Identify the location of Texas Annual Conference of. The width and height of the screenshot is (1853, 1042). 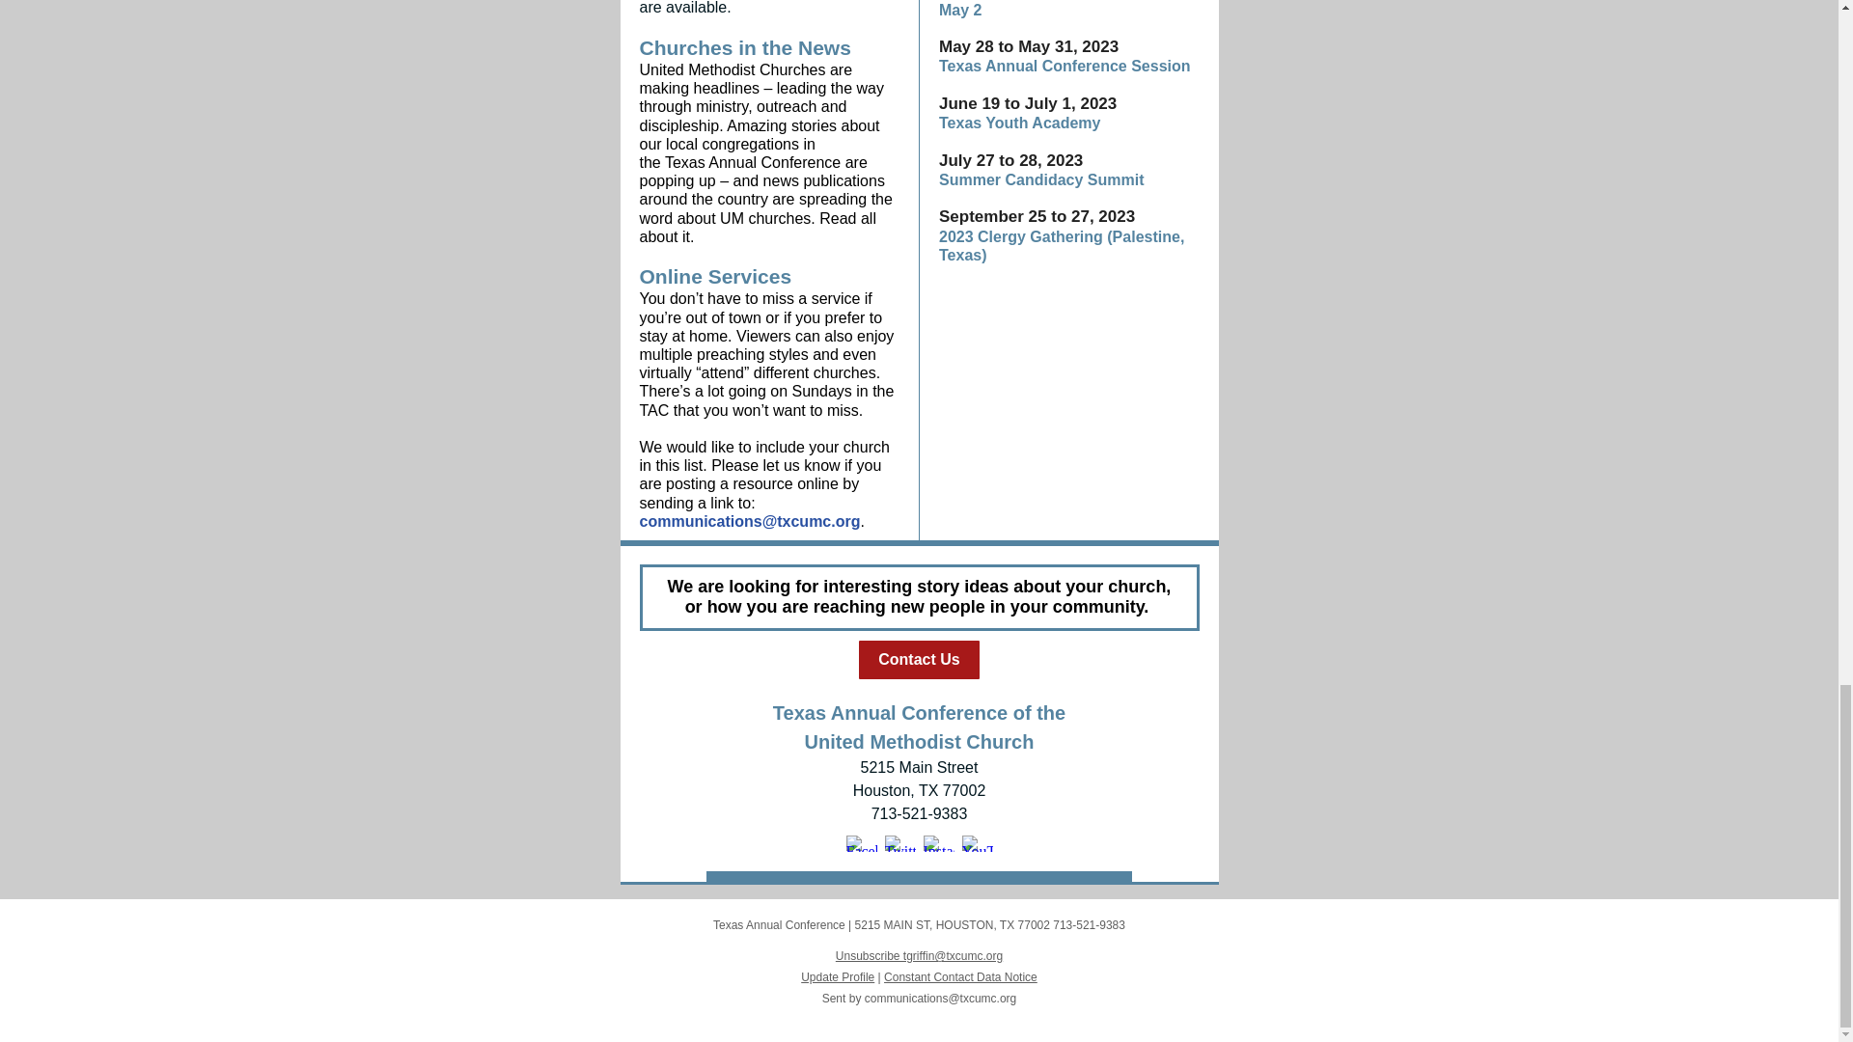
(903, 712).